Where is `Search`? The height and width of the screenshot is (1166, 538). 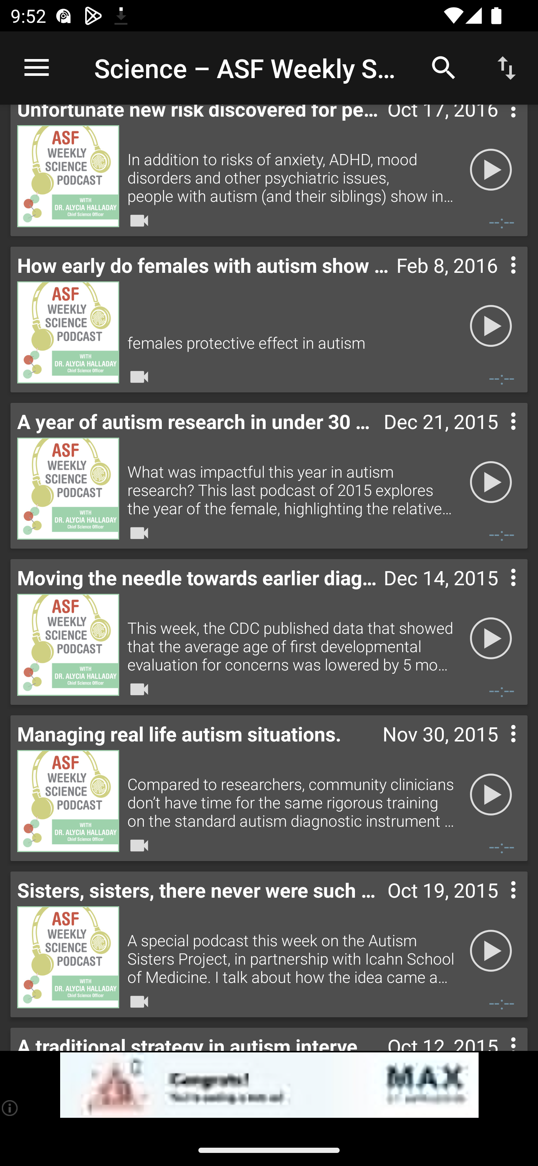 Search is located at coordinates (444, 67).